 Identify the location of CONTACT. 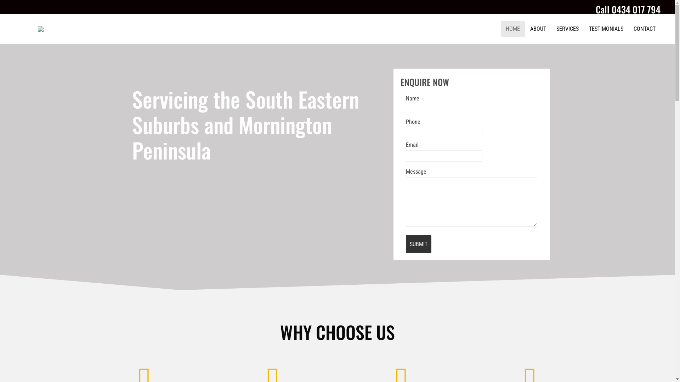
(645, 29).